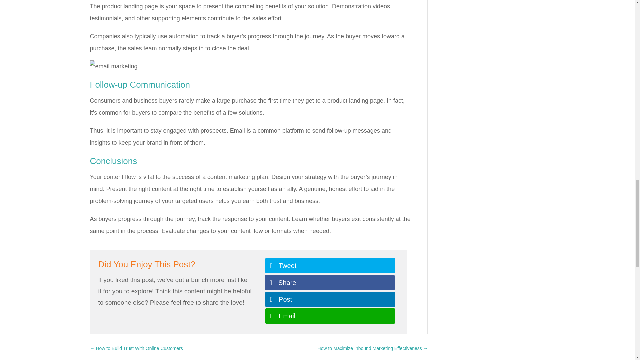 The height and width of the screenshot is (360, 640). What do you see at coordinates (330, 283) in the screenshot?
I see `Share` at bounding box center [330, 283].